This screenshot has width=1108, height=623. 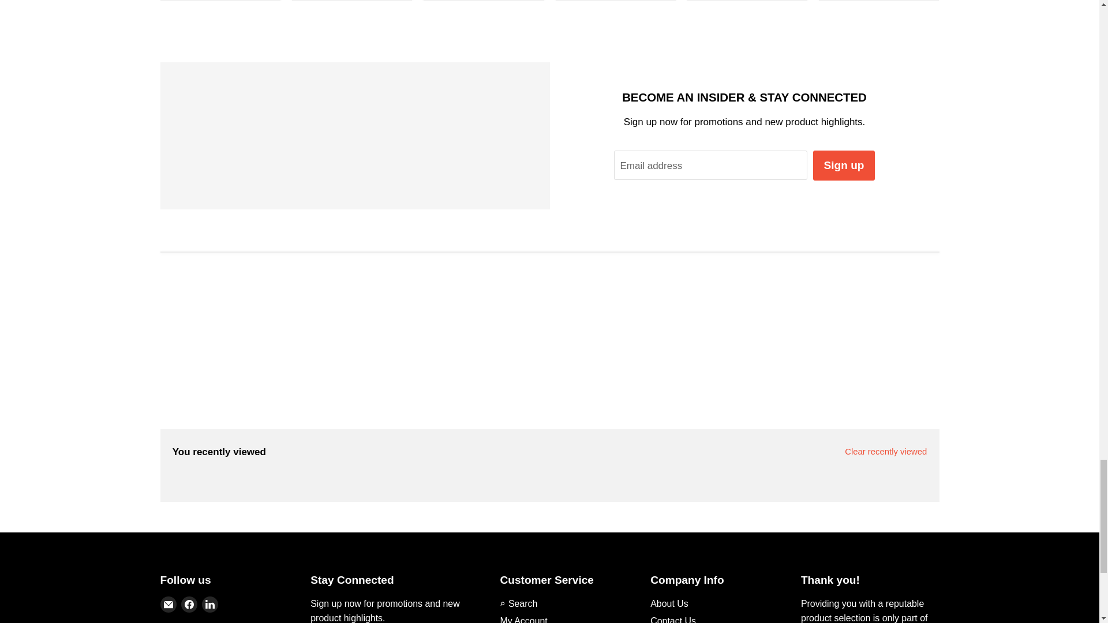 I want to click on Email, so click(x=169, y=604).